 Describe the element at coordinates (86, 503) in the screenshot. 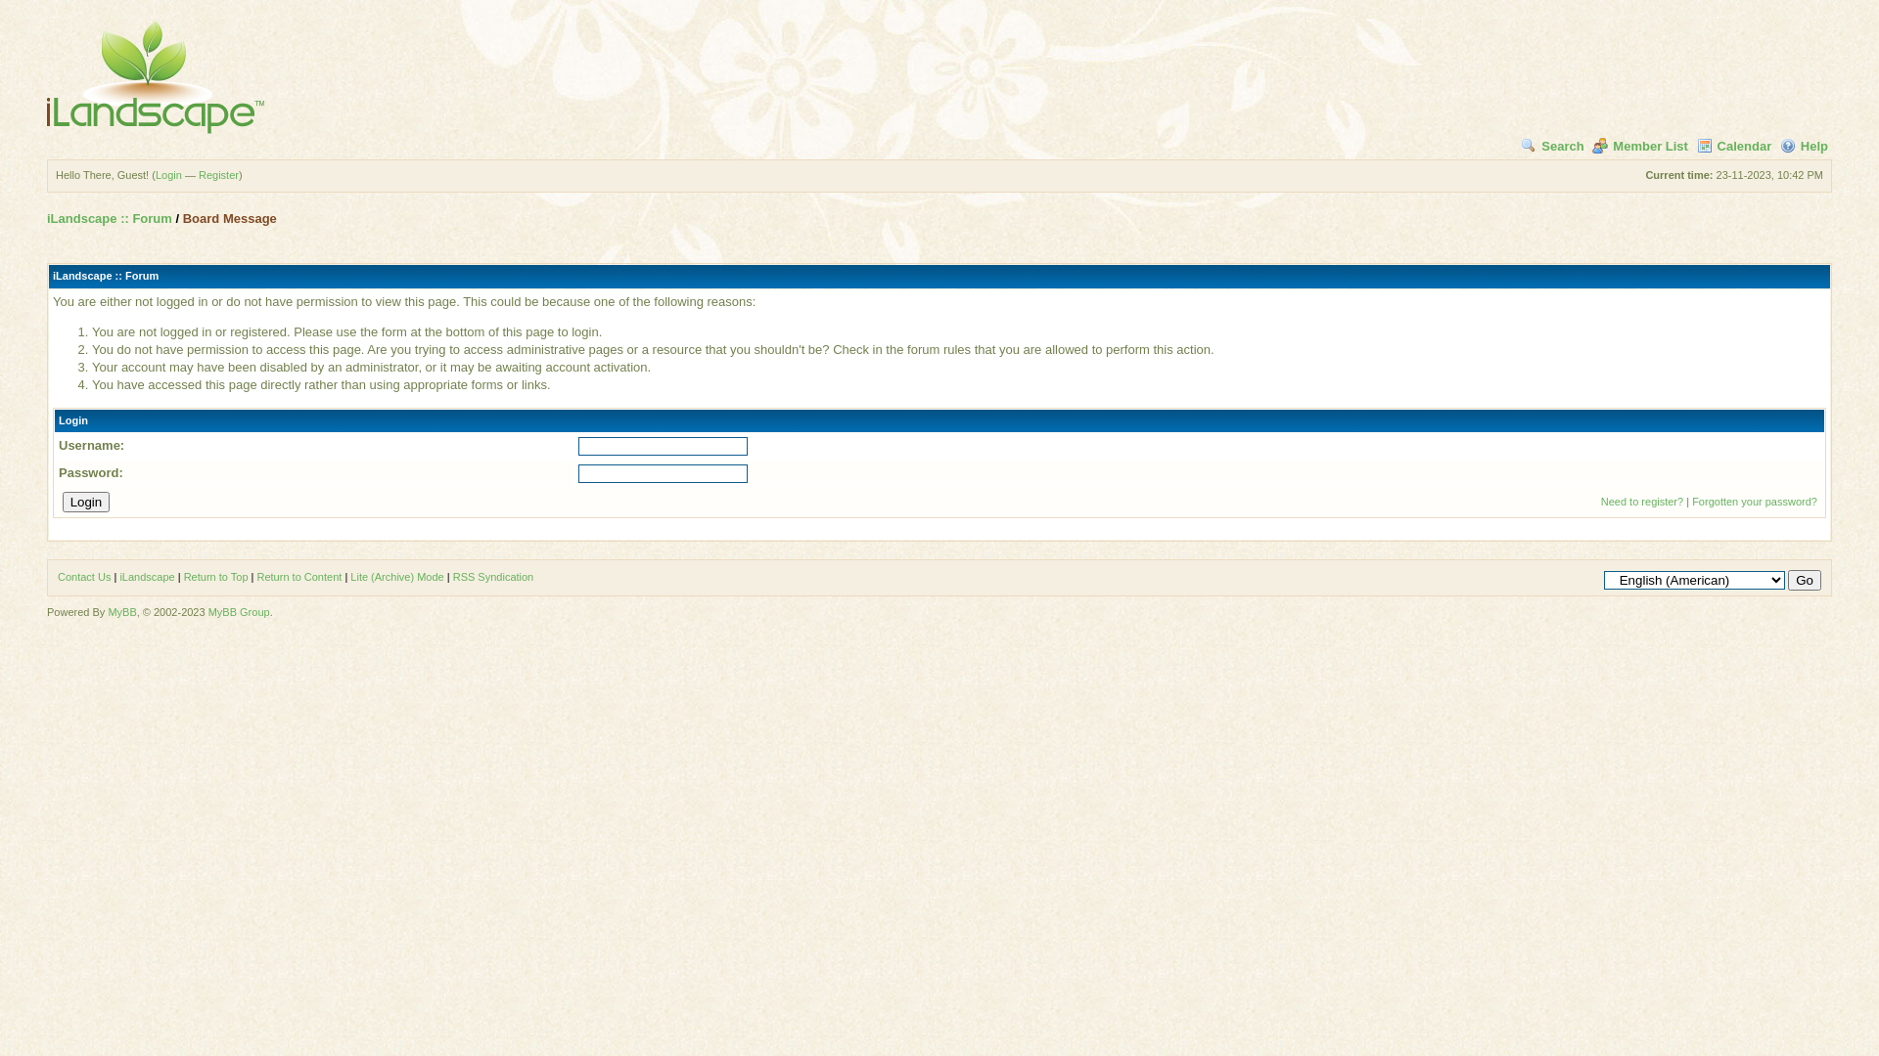

I see `Login` at that location.